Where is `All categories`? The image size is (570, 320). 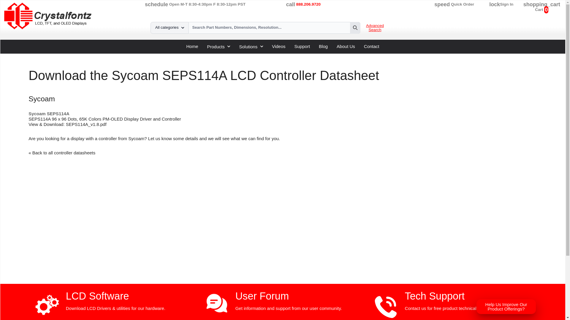 All categories is located at coordinates (169, 28).